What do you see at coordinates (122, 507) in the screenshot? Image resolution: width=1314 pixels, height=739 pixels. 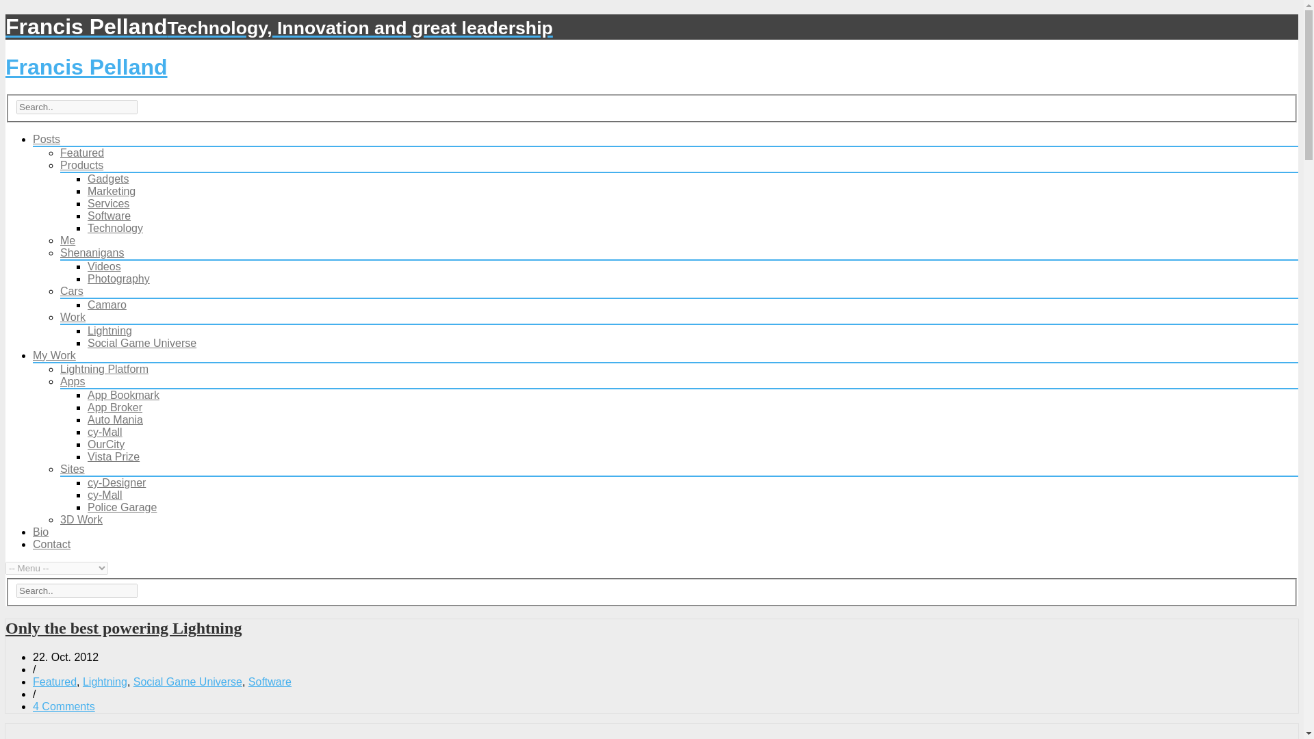 I see `Police Garage` at bounding box center [122, 507].